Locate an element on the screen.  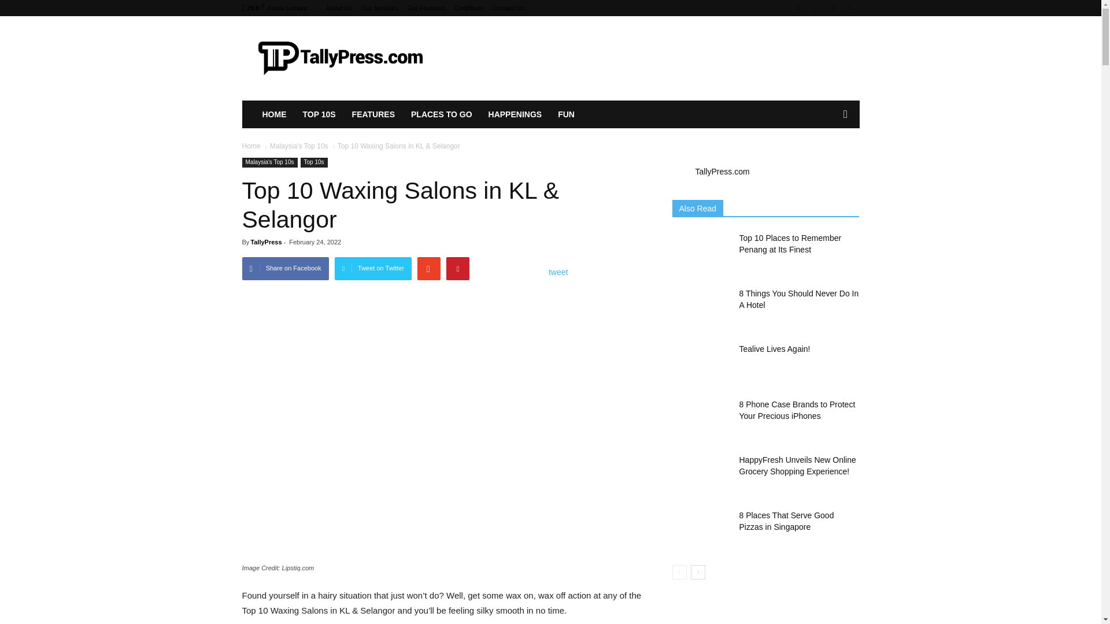
Linkedin is located at coordinates (832, 8).